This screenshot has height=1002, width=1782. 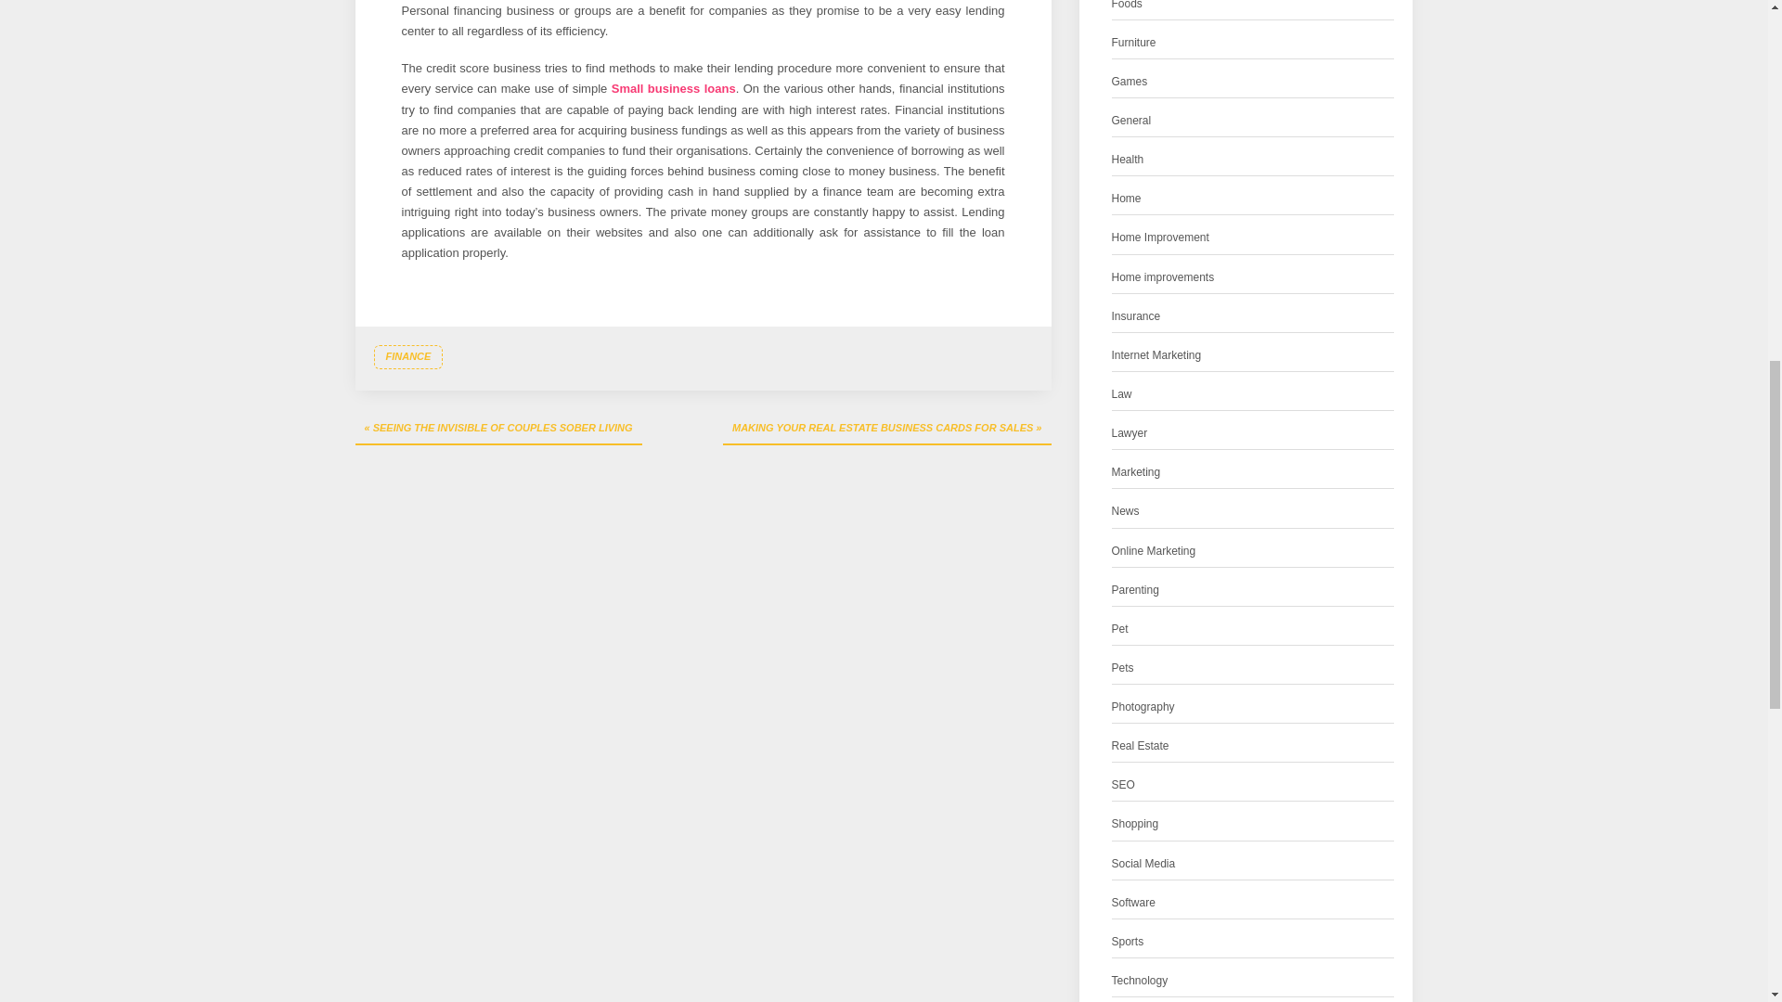 What do you see at coordinates (497, 429) in the screenshot?
I see `SEEING THE INVISIBLE OF COUPLES SOBER LIVING` at bounding box center [497, 429].